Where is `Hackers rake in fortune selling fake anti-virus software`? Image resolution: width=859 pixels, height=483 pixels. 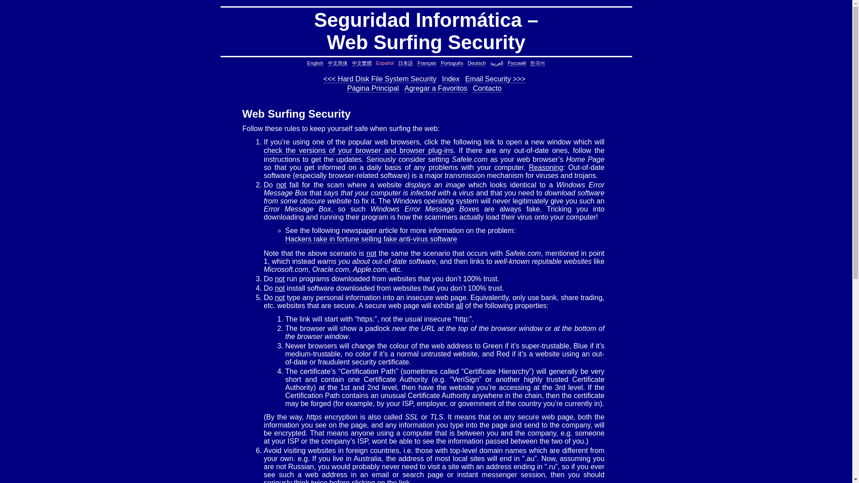
Hackers rake in fortune selling fake anti-virus software is located at coordinates (371, 239).